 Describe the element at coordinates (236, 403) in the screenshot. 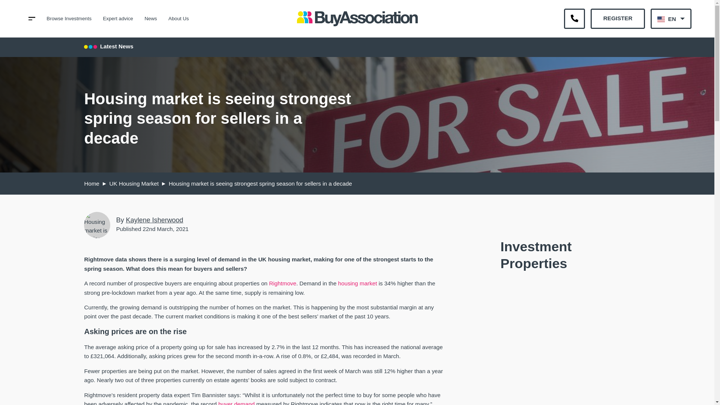

I see `buyer demand` at that location.